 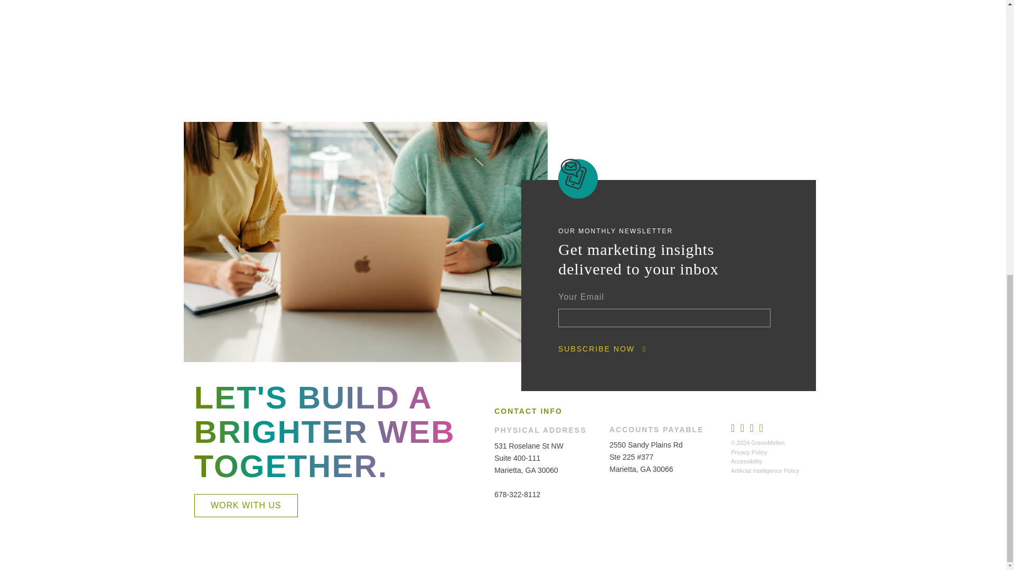 What do you see at coordinates (747, 461) in the screenshot?
I see `Accessibility` at bounding box center [747, 461].